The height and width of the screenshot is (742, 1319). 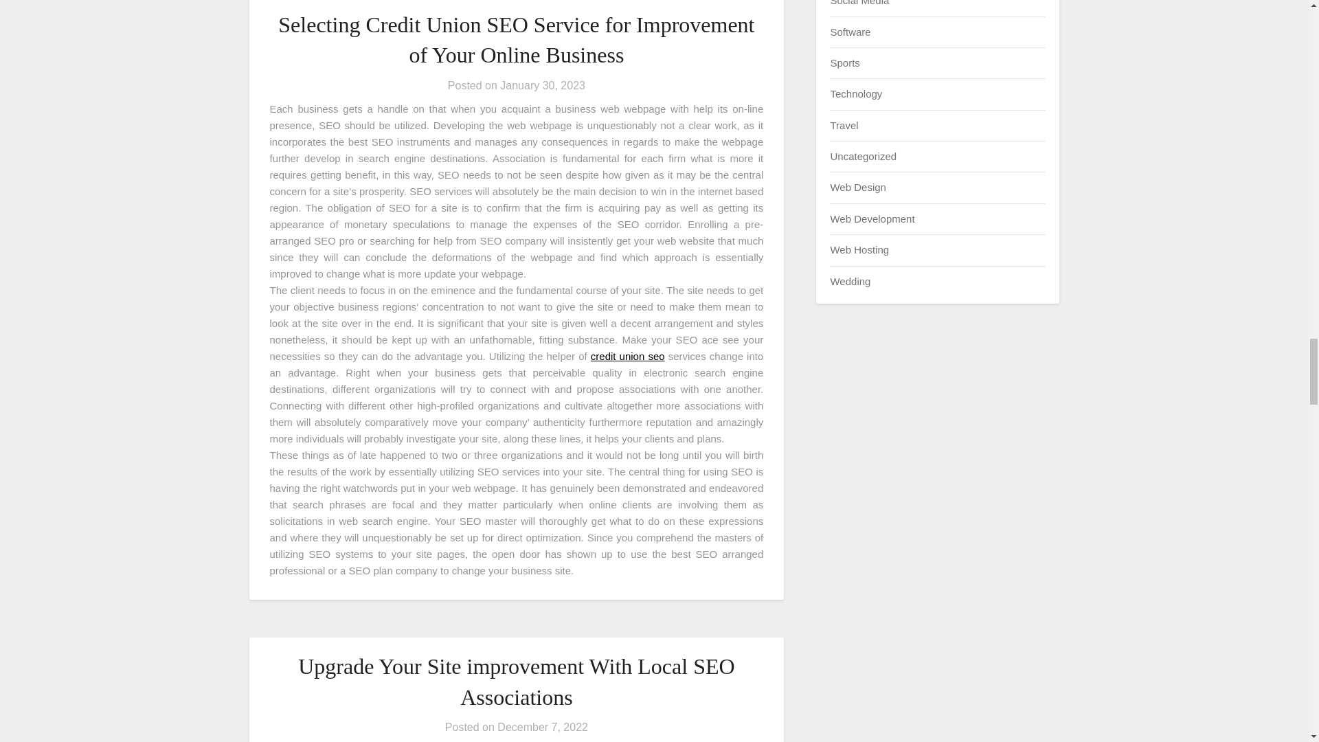 What do you see at coordinates (543, 727) in the screenshot?
I see `December 7, 2022` at bounding box center [543, 727].